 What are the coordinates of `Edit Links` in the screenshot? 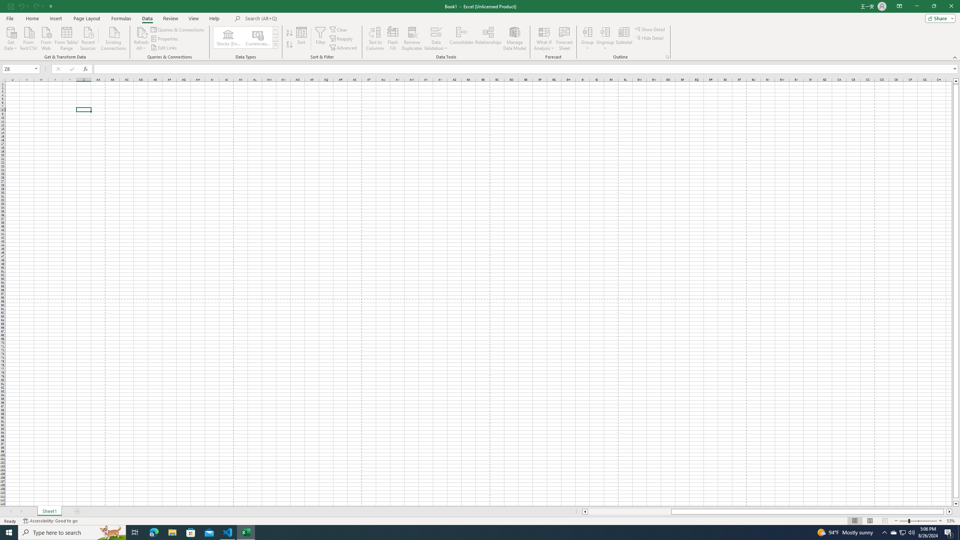 It's located at (164, 48).